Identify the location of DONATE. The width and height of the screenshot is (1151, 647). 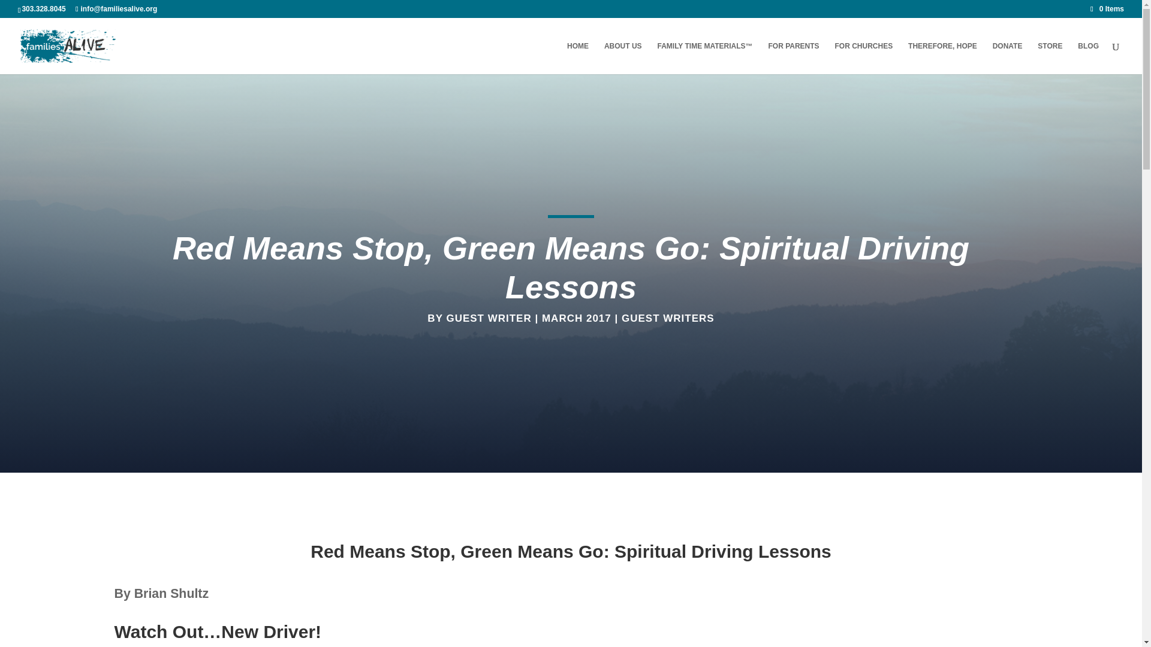
(1007, 58).